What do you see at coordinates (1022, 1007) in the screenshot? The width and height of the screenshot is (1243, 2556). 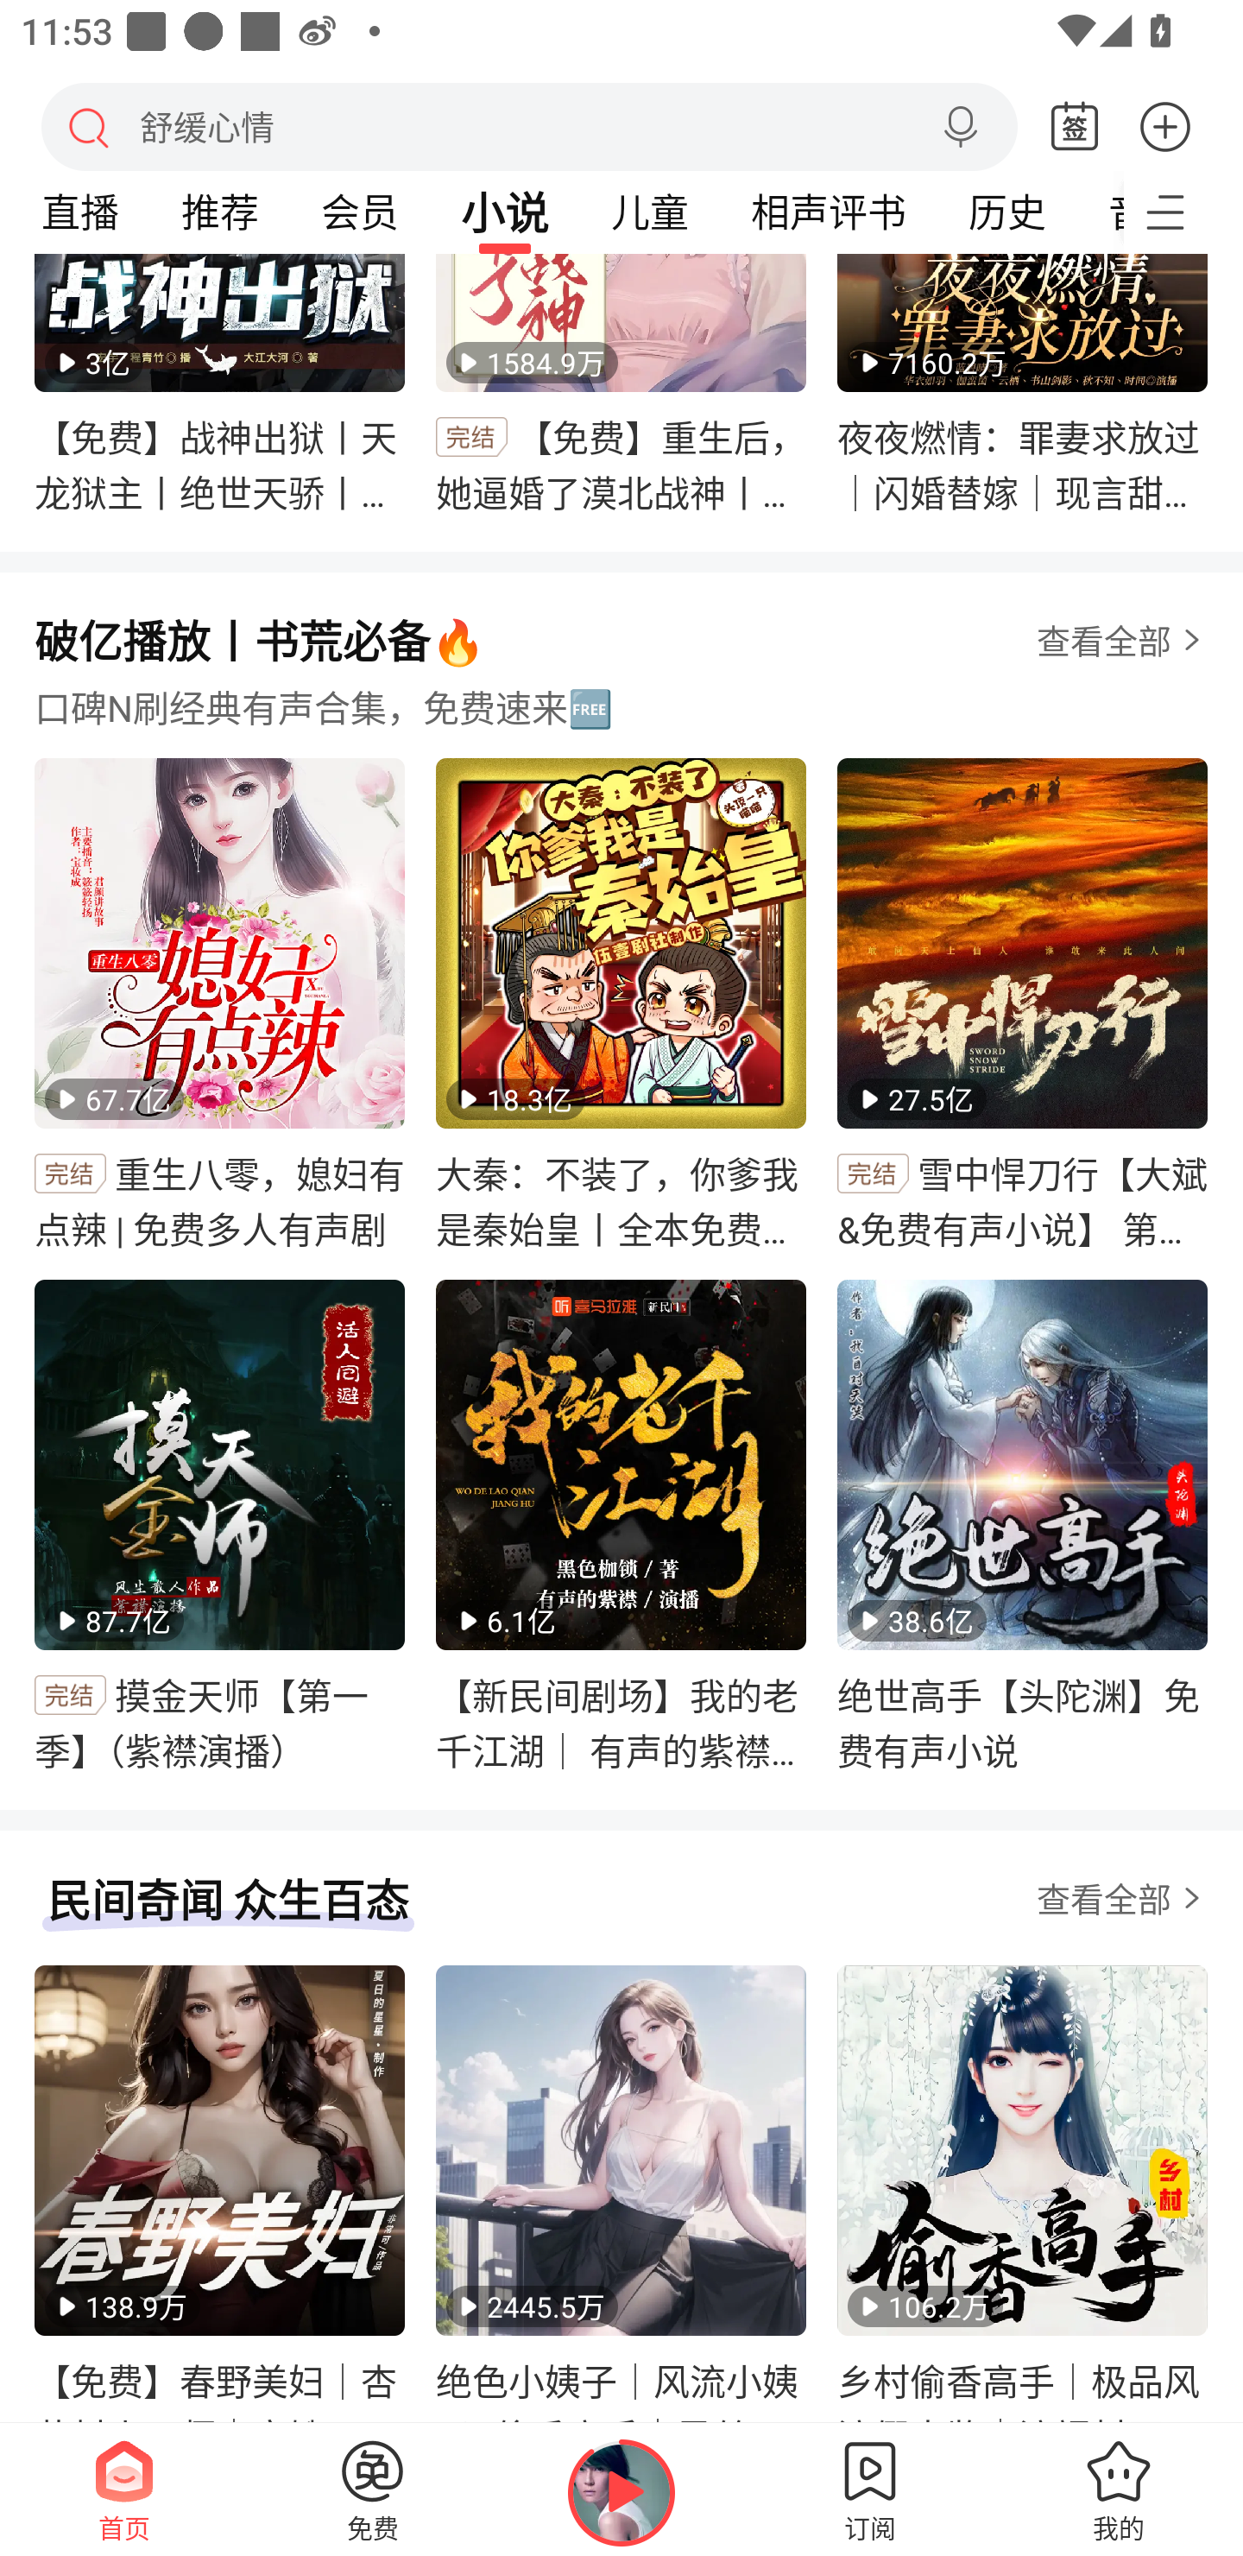 I see `27.5亿   雪中悍刀行【大斌&免费有声小说】 第一季` at bounding box center [1022, 1007].